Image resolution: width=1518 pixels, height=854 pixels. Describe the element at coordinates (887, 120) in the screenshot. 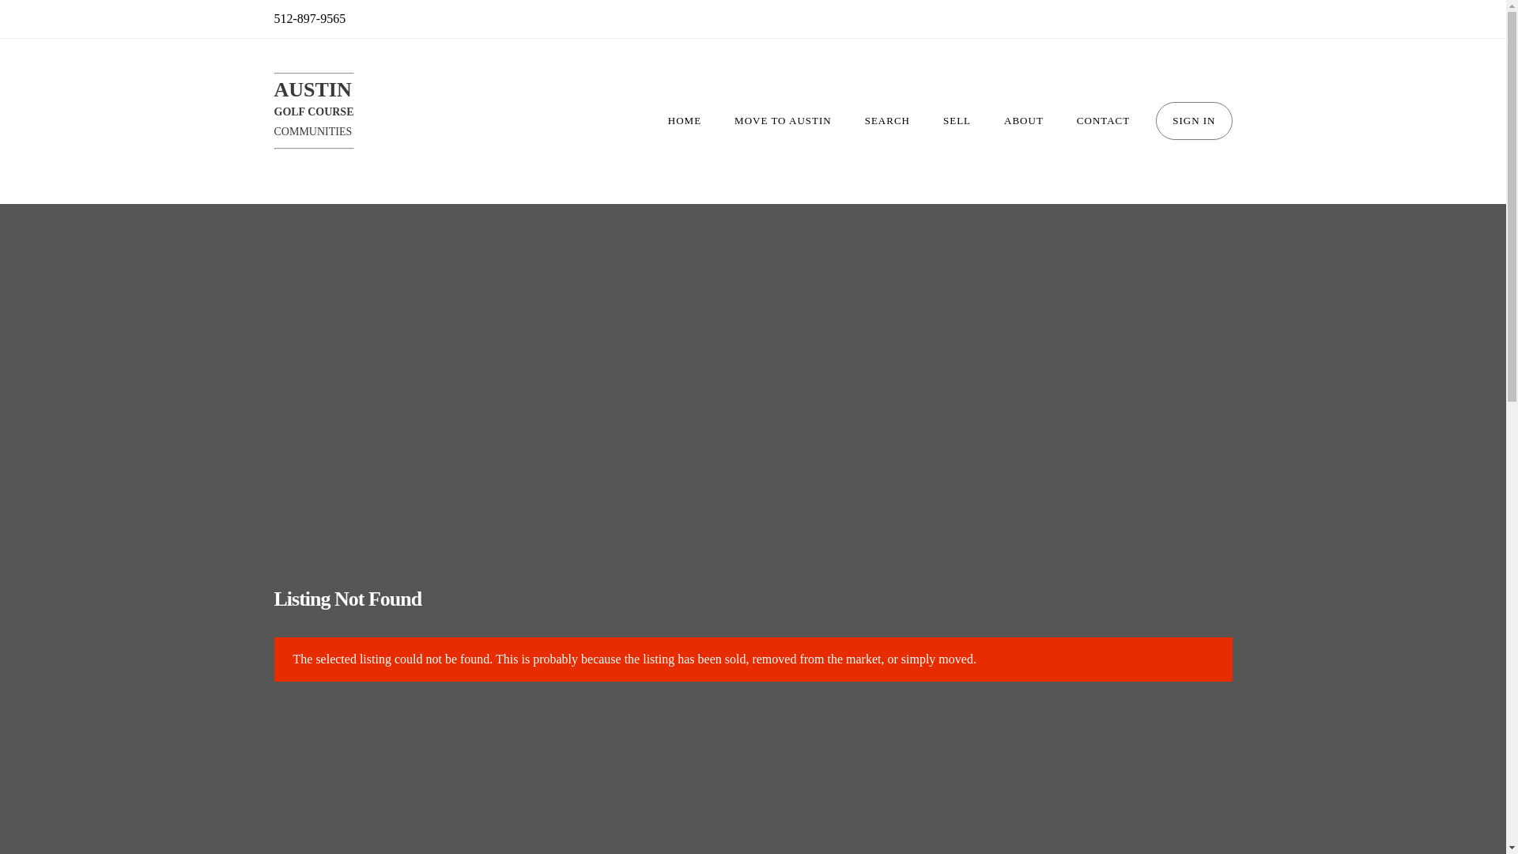

I see `SEARCH` at that location.